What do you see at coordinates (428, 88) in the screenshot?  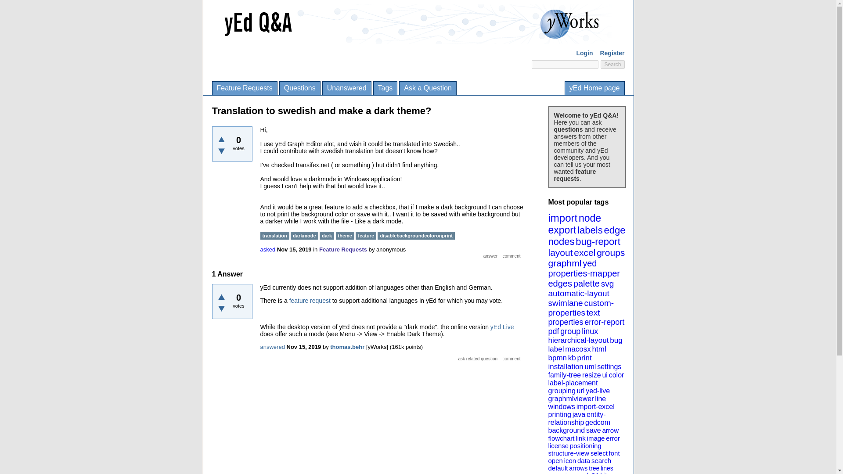 I see `Ask a Question` at bounding box center [428, 88].